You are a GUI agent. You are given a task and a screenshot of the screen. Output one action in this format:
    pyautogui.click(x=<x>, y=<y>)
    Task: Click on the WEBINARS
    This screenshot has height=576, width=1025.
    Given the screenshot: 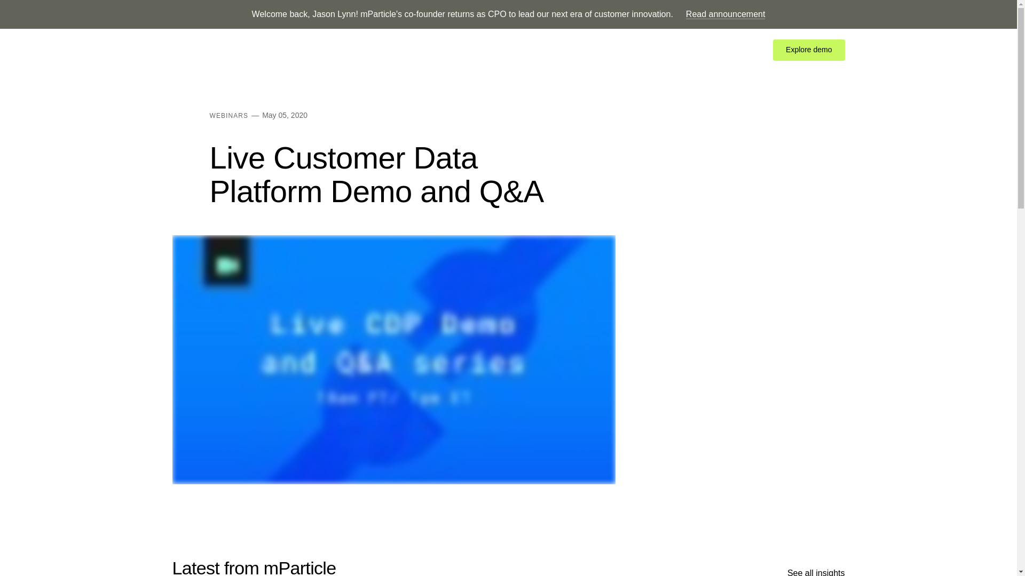 What is the action you would take?
    pyautogui.click(x=228, y=115)
    